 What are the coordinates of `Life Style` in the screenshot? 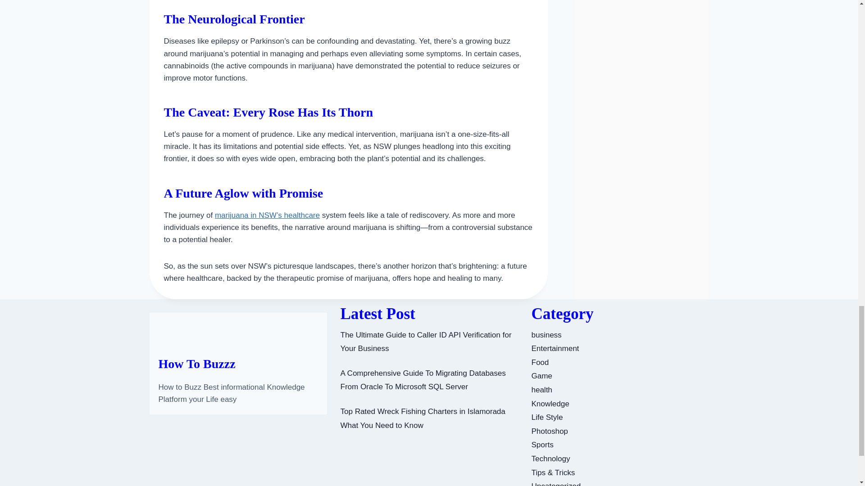 It's located at (547, 418).